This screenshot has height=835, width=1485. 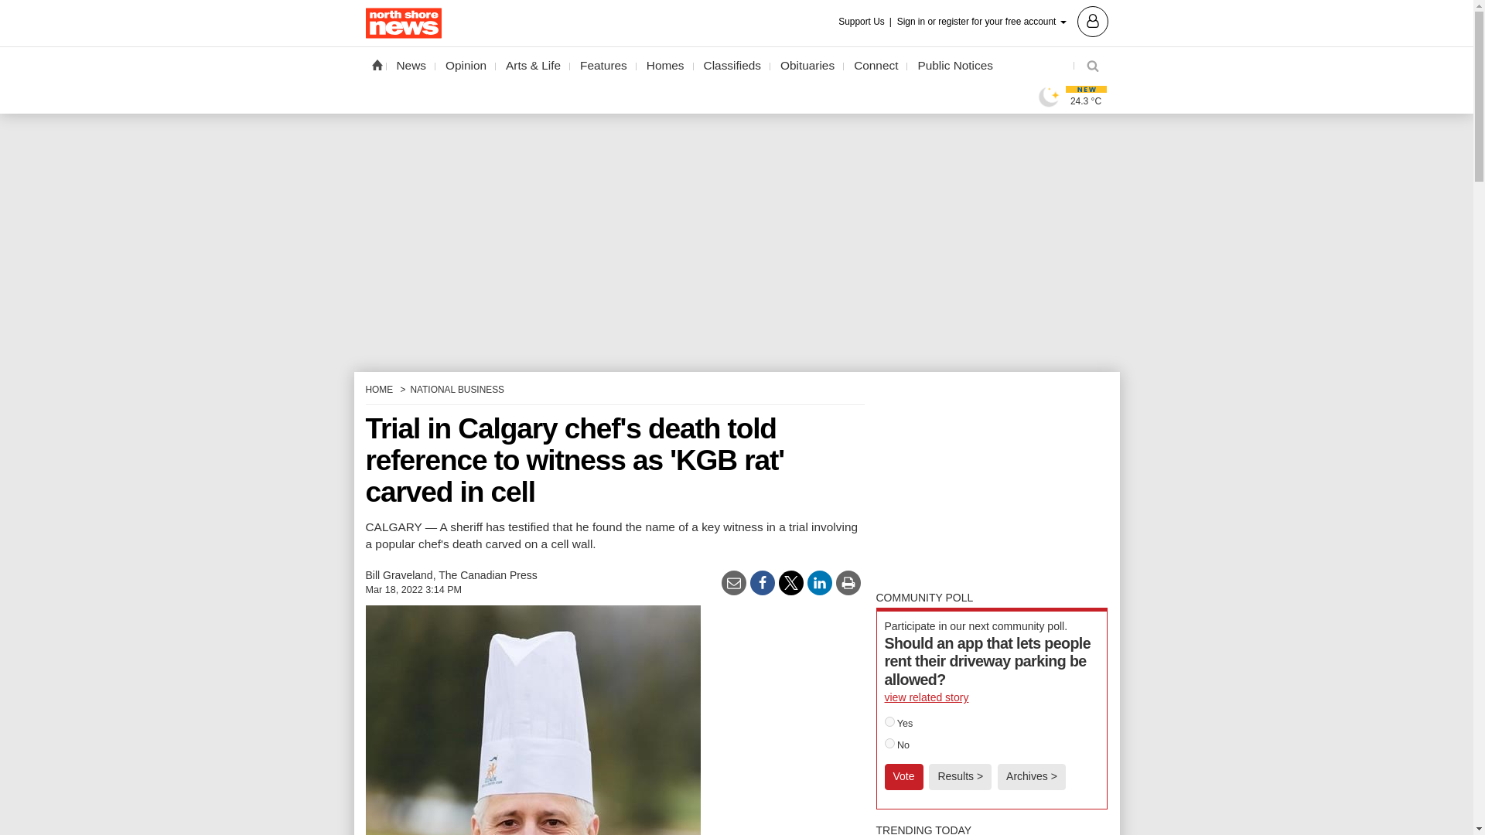 What do you see at coordinates (466, 66) in the screenshot?
I see `Opinion` at bounding box center [466, 66].